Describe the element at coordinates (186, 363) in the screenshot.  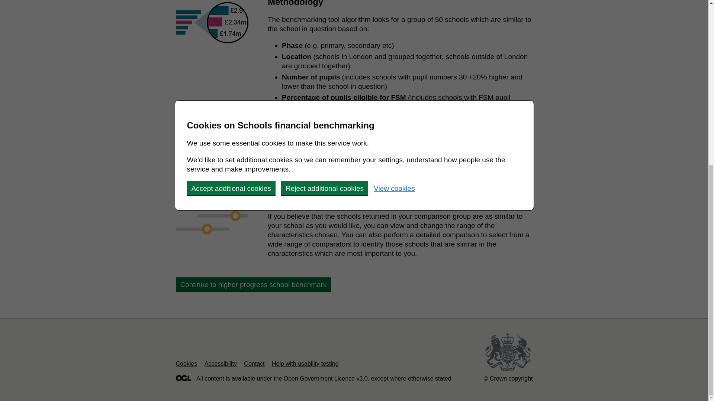
I see `Cookies` at that location.